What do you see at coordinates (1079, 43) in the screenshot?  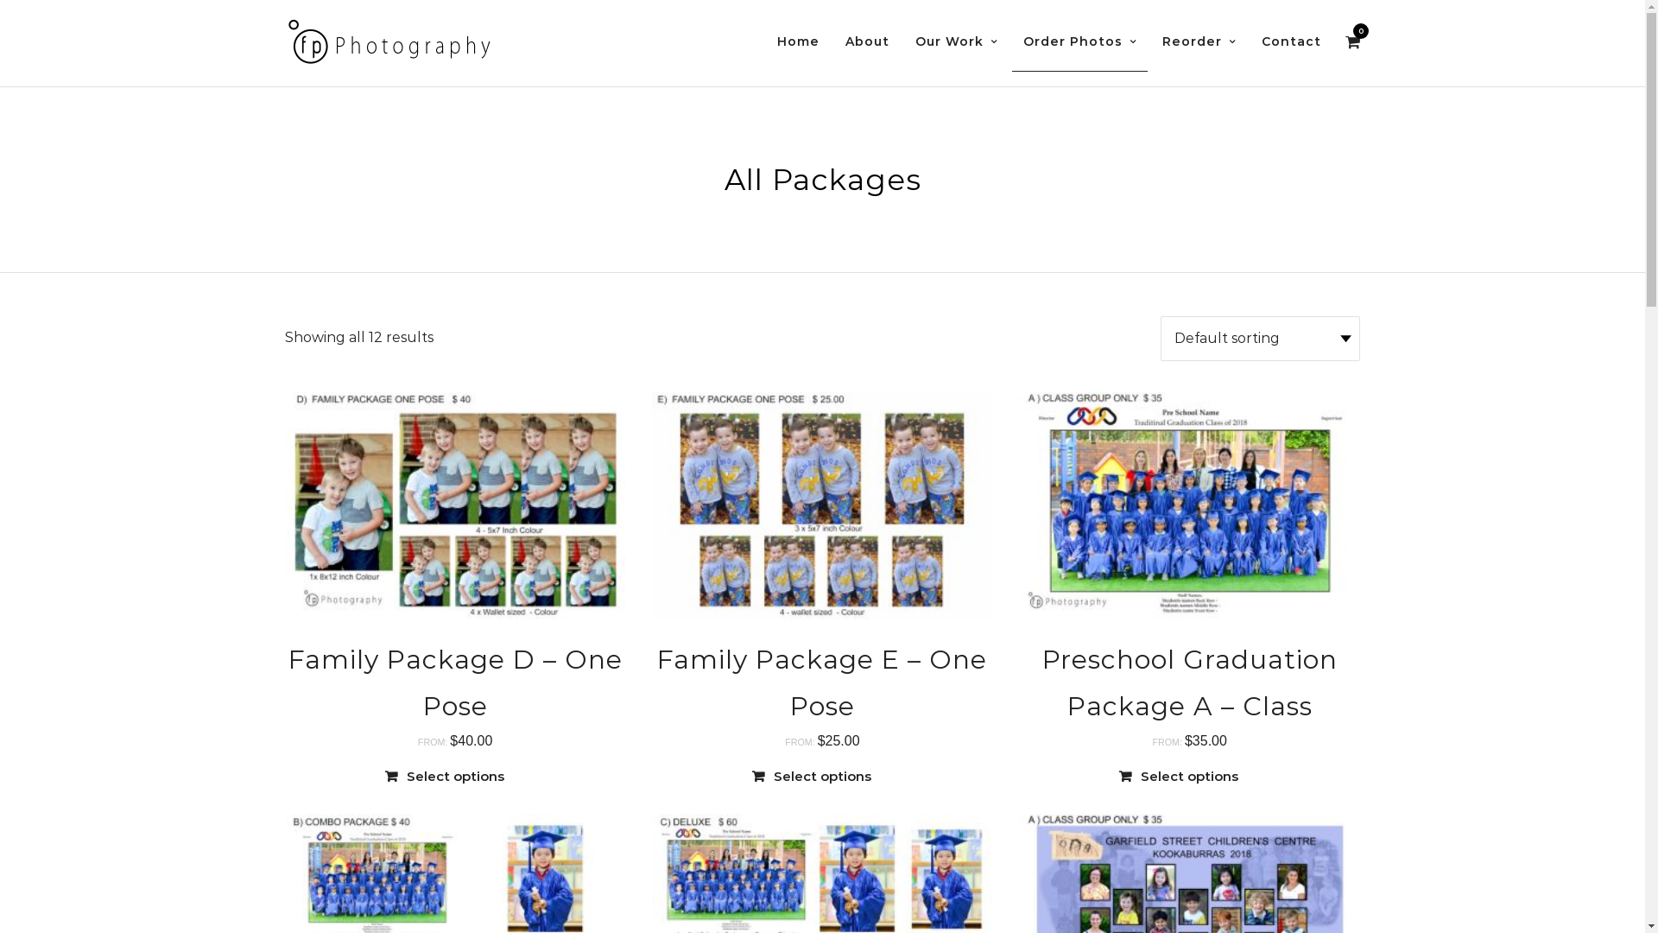 I see `Order Photos` at bounding box center [1079, 43].